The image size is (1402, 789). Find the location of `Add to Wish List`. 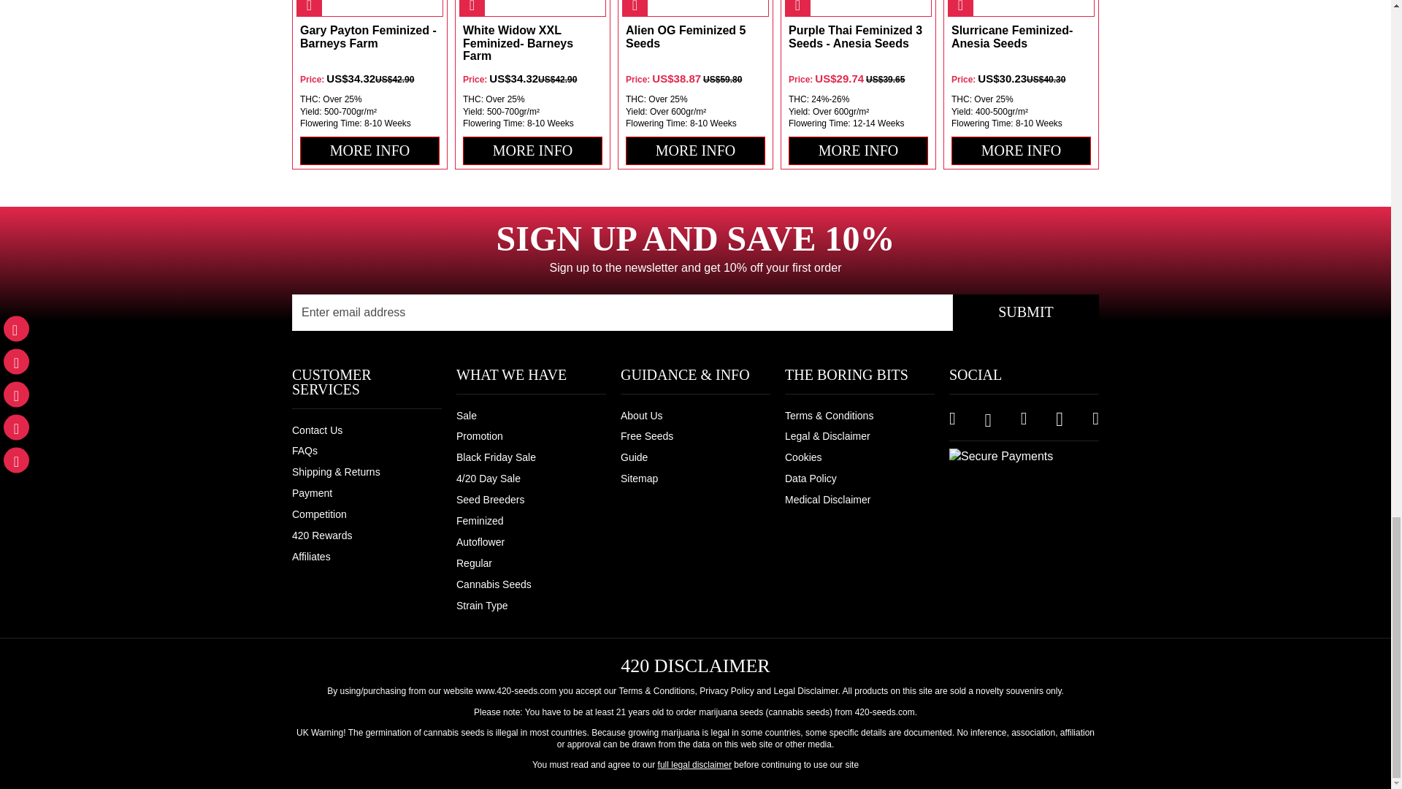

Add to Wish List is located at coordinates (309, 8).